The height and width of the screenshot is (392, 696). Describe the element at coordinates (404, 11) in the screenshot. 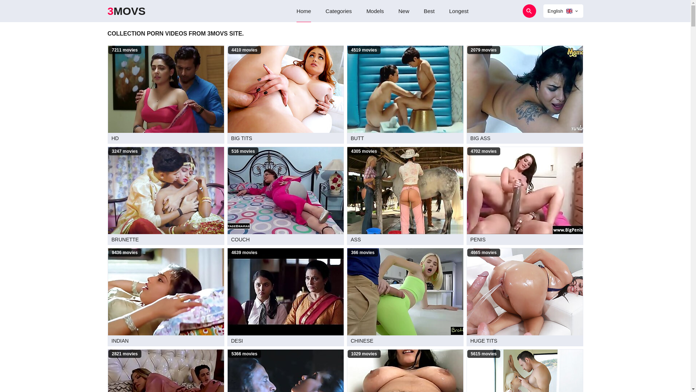

I see `New` at that location.